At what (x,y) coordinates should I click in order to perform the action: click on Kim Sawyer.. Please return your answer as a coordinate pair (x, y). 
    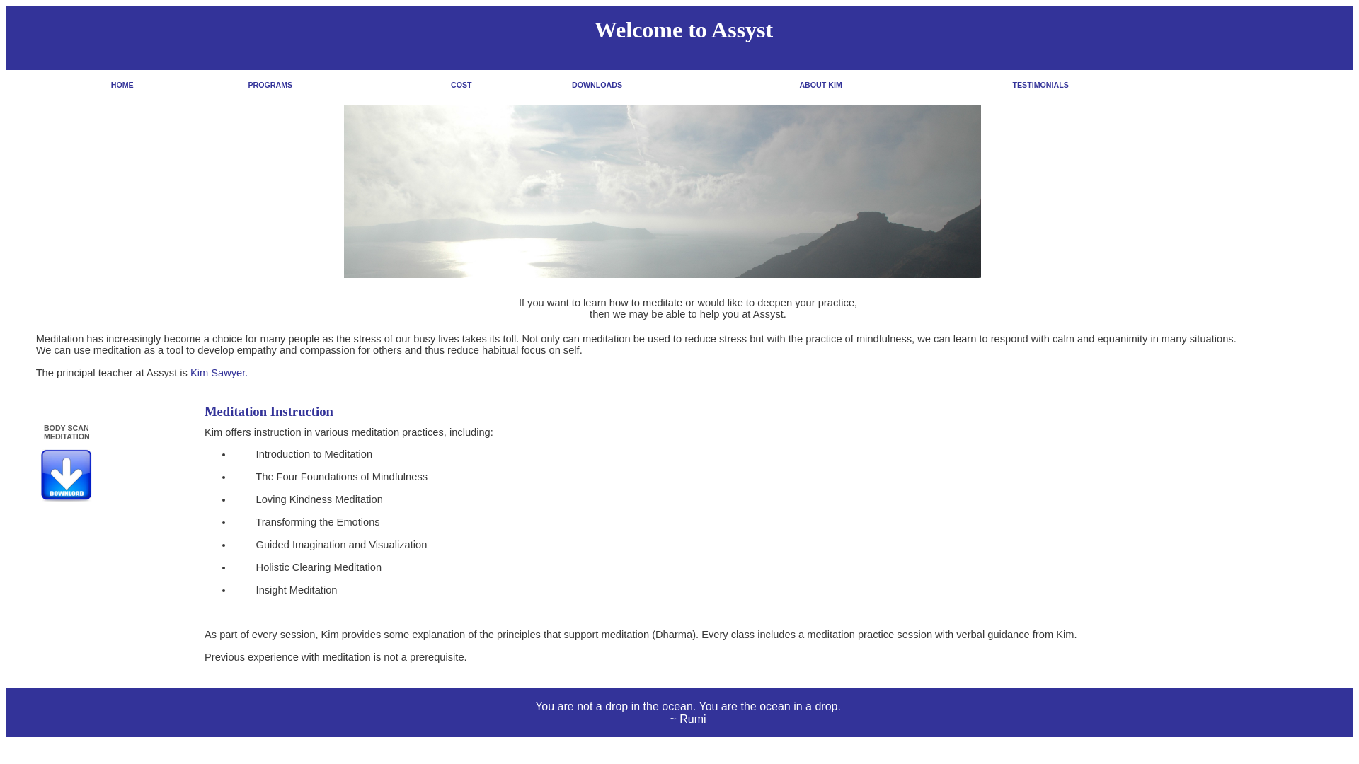
    Looking at the image, I should click on (219, 373).